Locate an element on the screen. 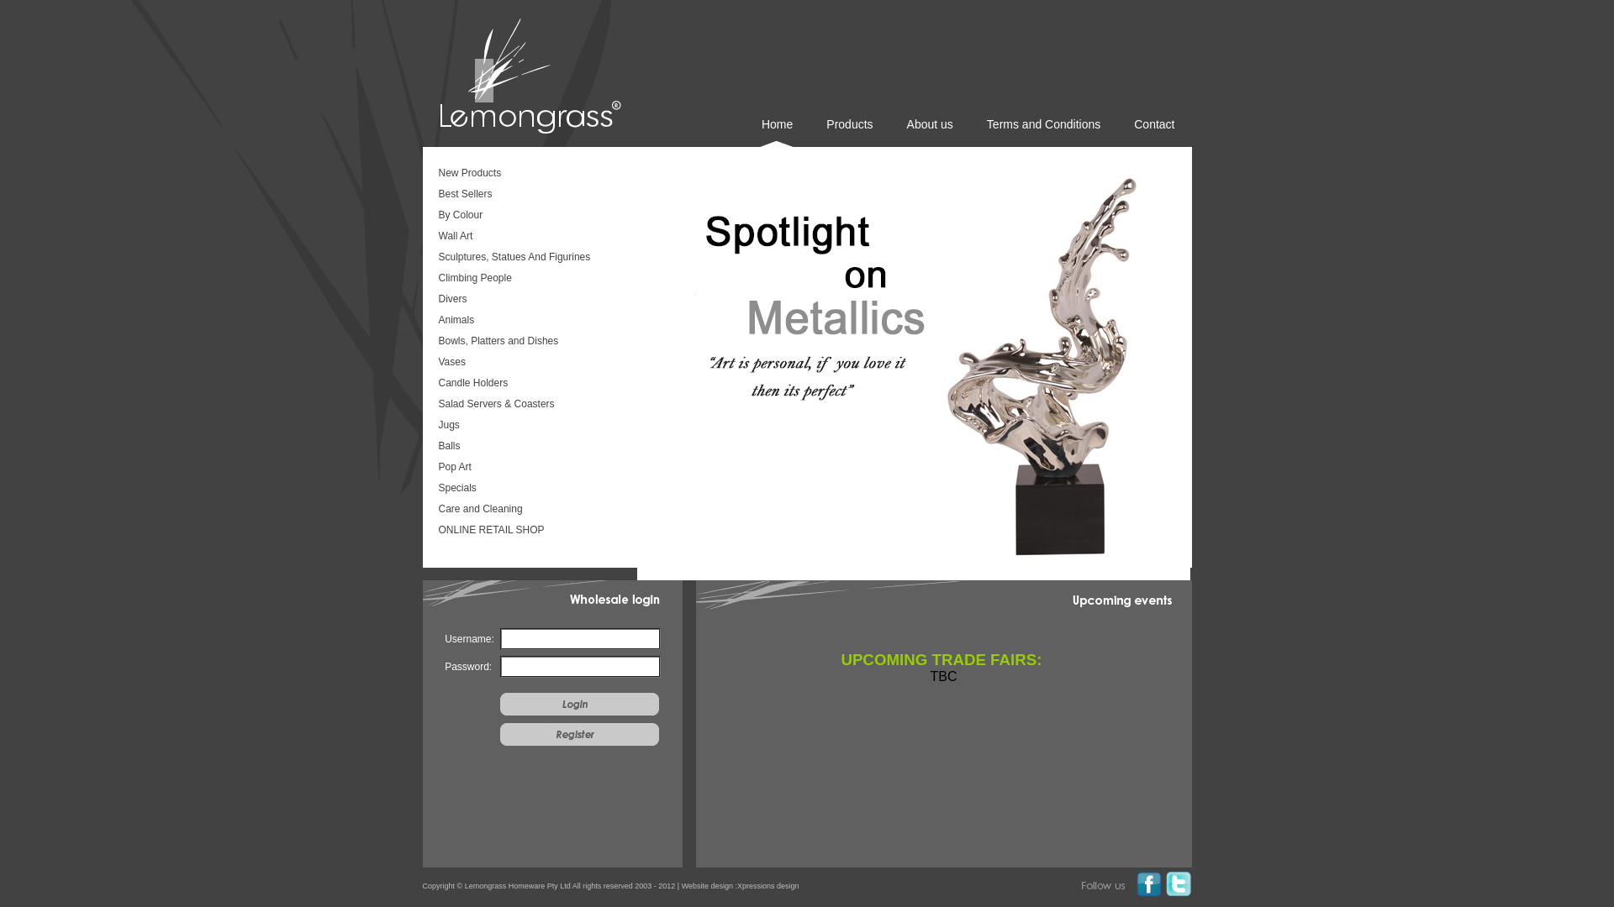 The image size is (1614, 907). Specials is located at coordinates (528, 490).